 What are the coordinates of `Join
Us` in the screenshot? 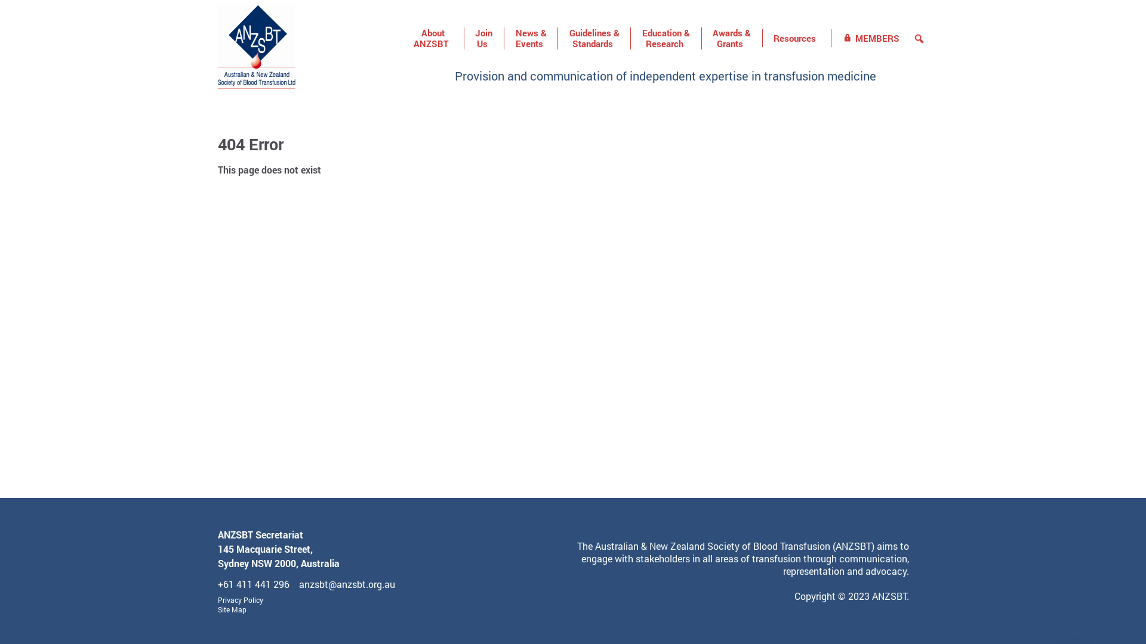 It's located at (484, 39).